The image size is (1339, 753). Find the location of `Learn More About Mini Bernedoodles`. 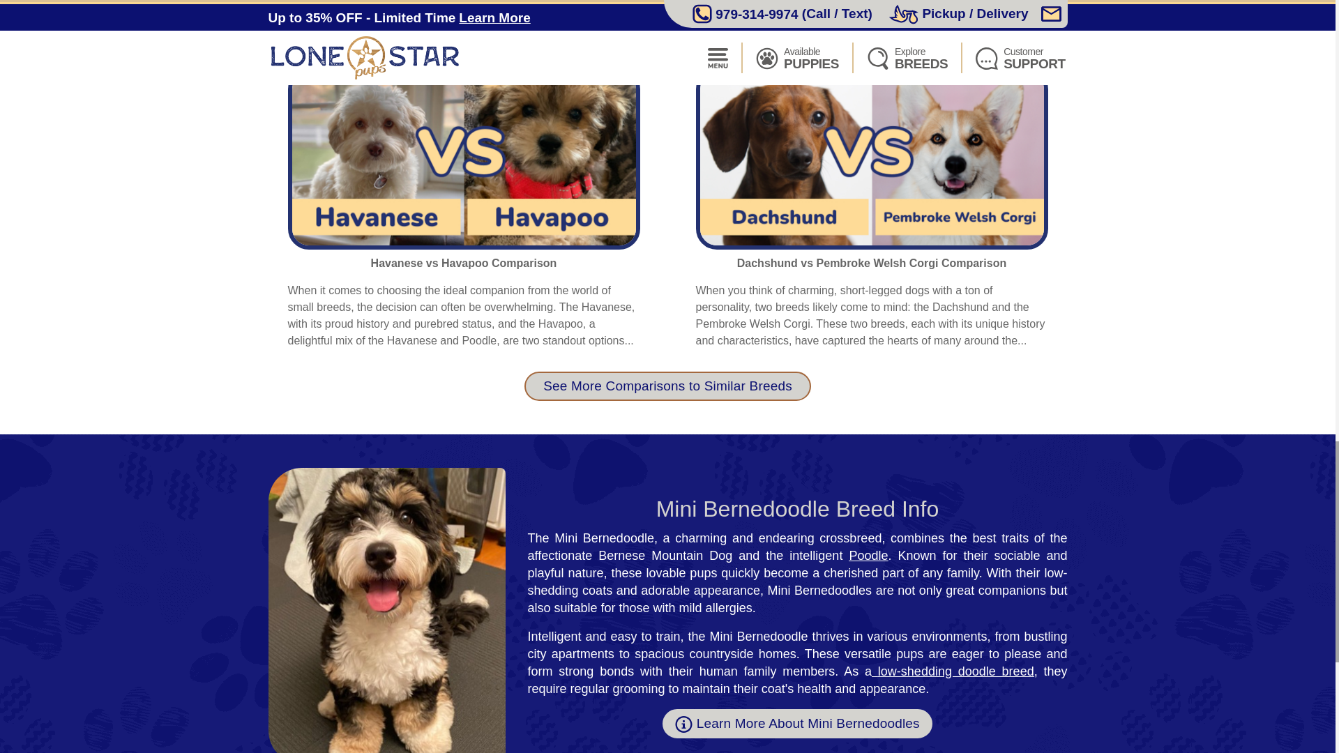

Learn More About Mini Bernedoodles is located at coordinates (797, 724).